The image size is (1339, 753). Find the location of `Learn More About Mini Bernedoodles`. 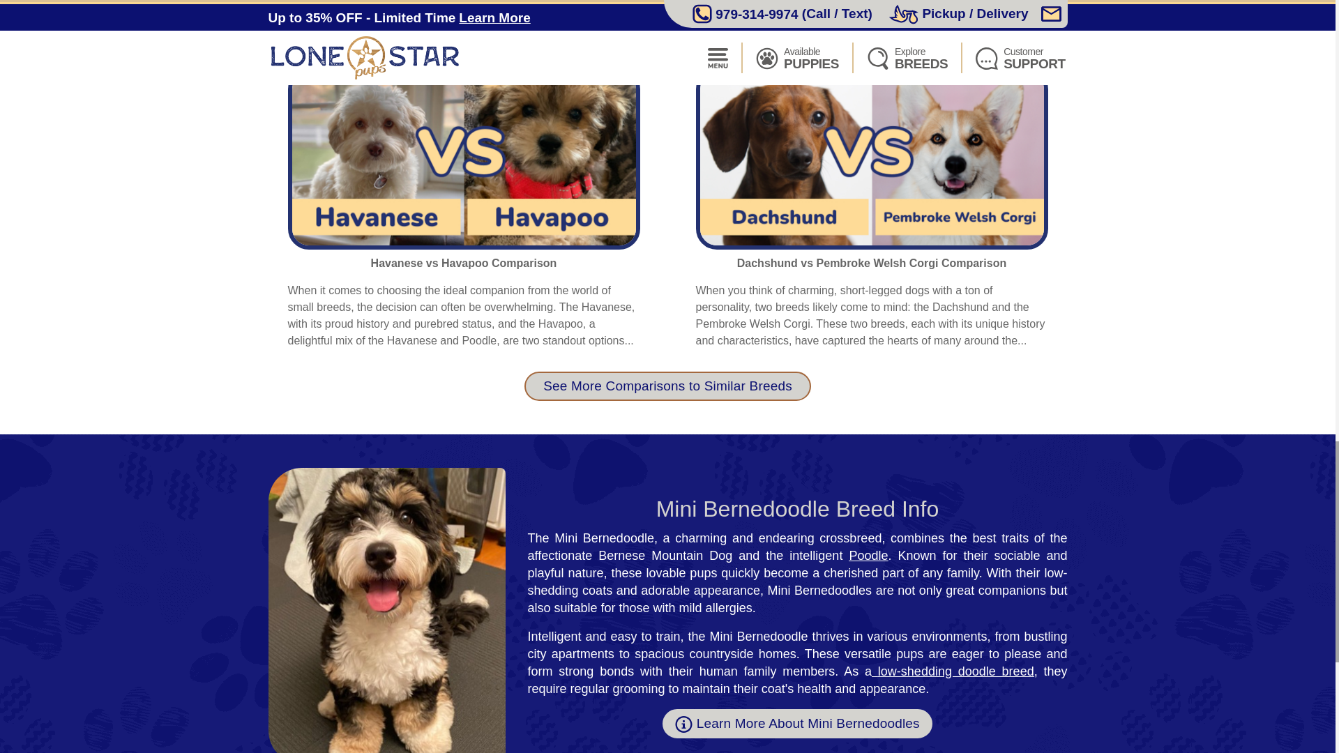

Learn More About Mini Bernedoodles is located at coordinates (797, 724).